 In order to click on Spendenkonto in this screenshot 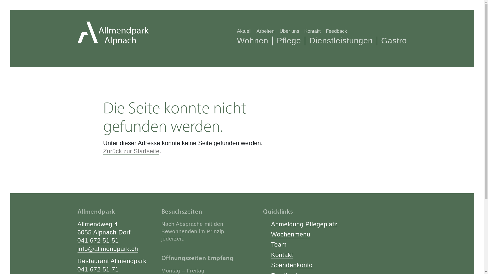, I will do `click(292, 265)`.